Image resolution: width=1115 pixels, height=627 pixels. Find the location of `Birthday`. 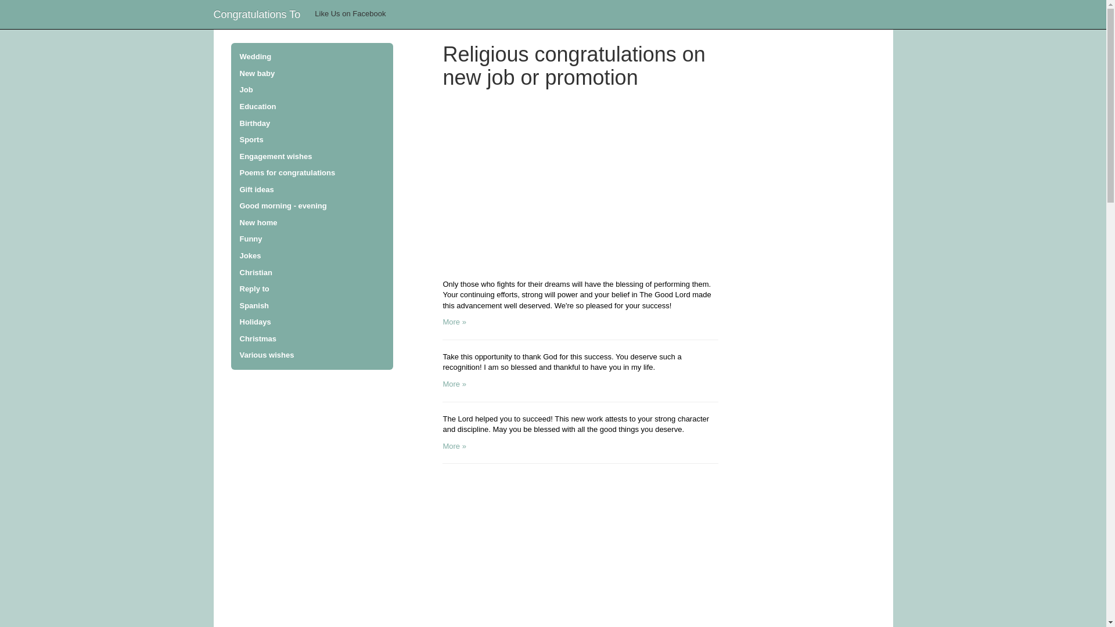

Birthday is located at coordinates (312, 123).